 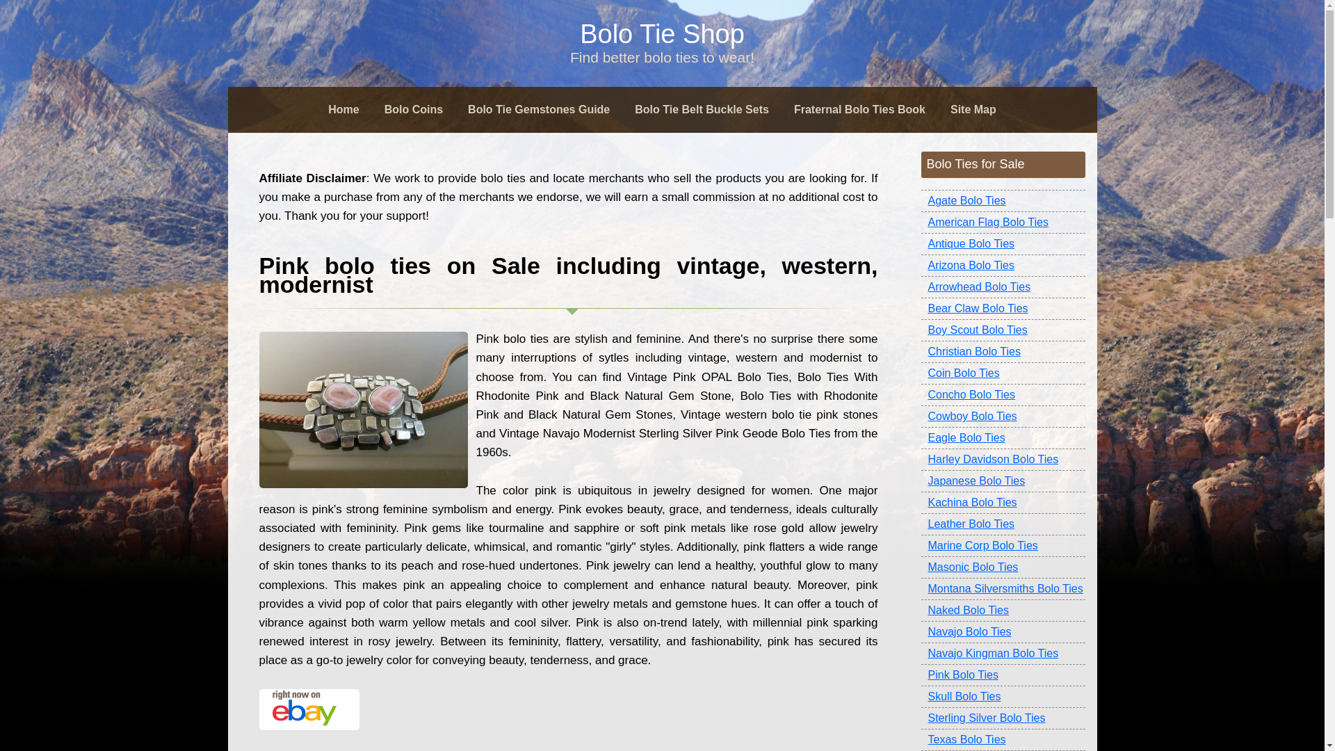 What do you see at coordinates (343, 110) in the screenshot?
I see `Home` at bounding box center [343, 110].